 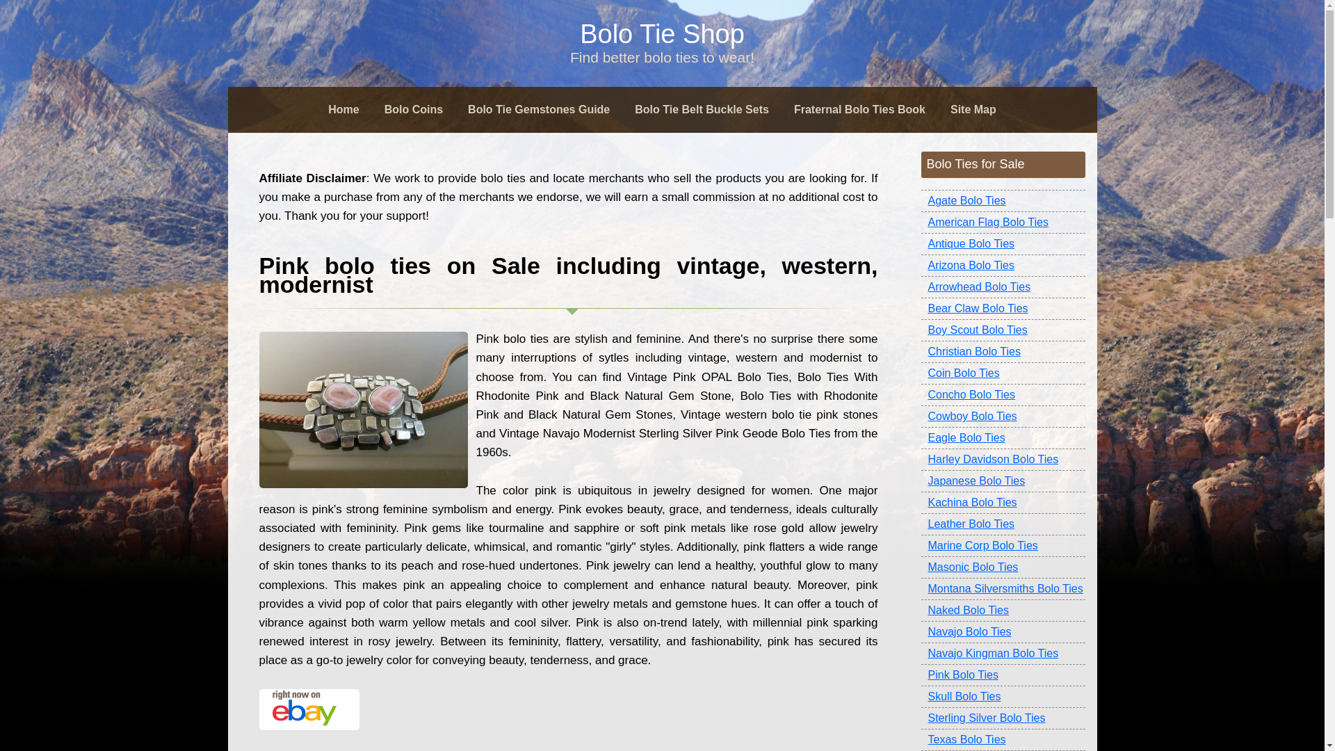 What do you see at coordinates (343, 110) in the screenshot?
I see `Home` at bounding box center [343, 110].